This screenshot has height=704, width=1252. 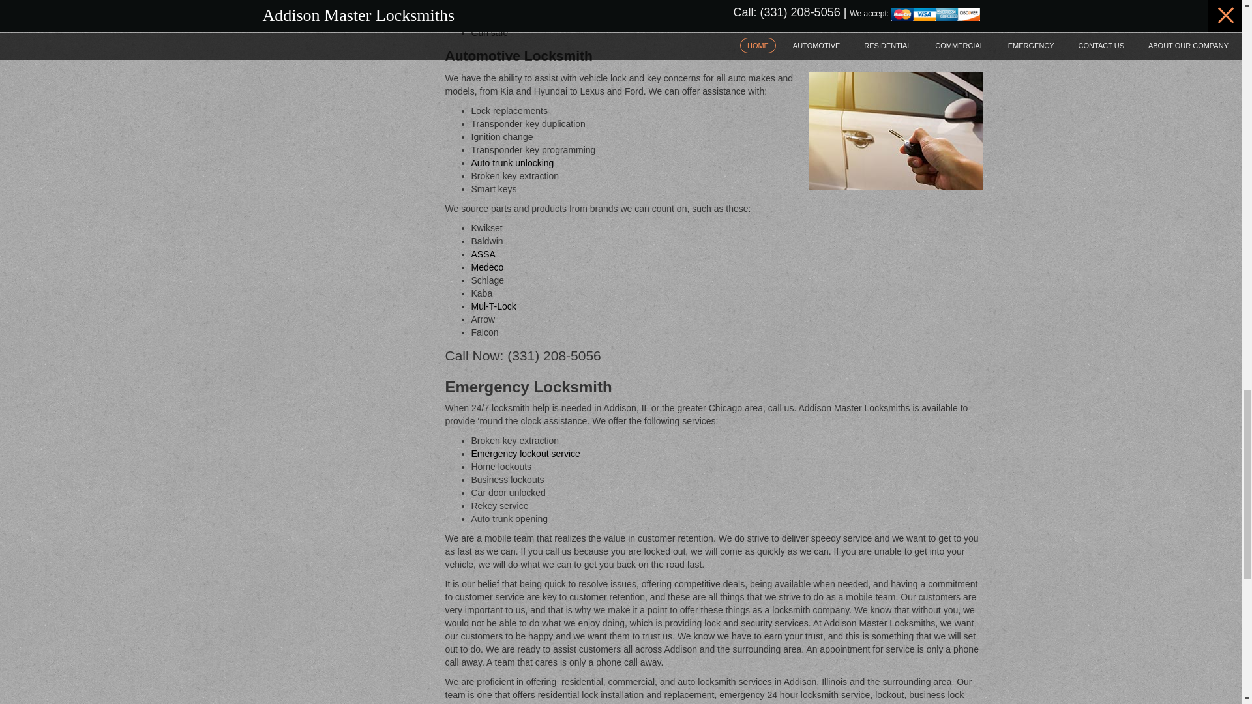 I want to click on Mul-T-Lock, so click(x=493, y=306).